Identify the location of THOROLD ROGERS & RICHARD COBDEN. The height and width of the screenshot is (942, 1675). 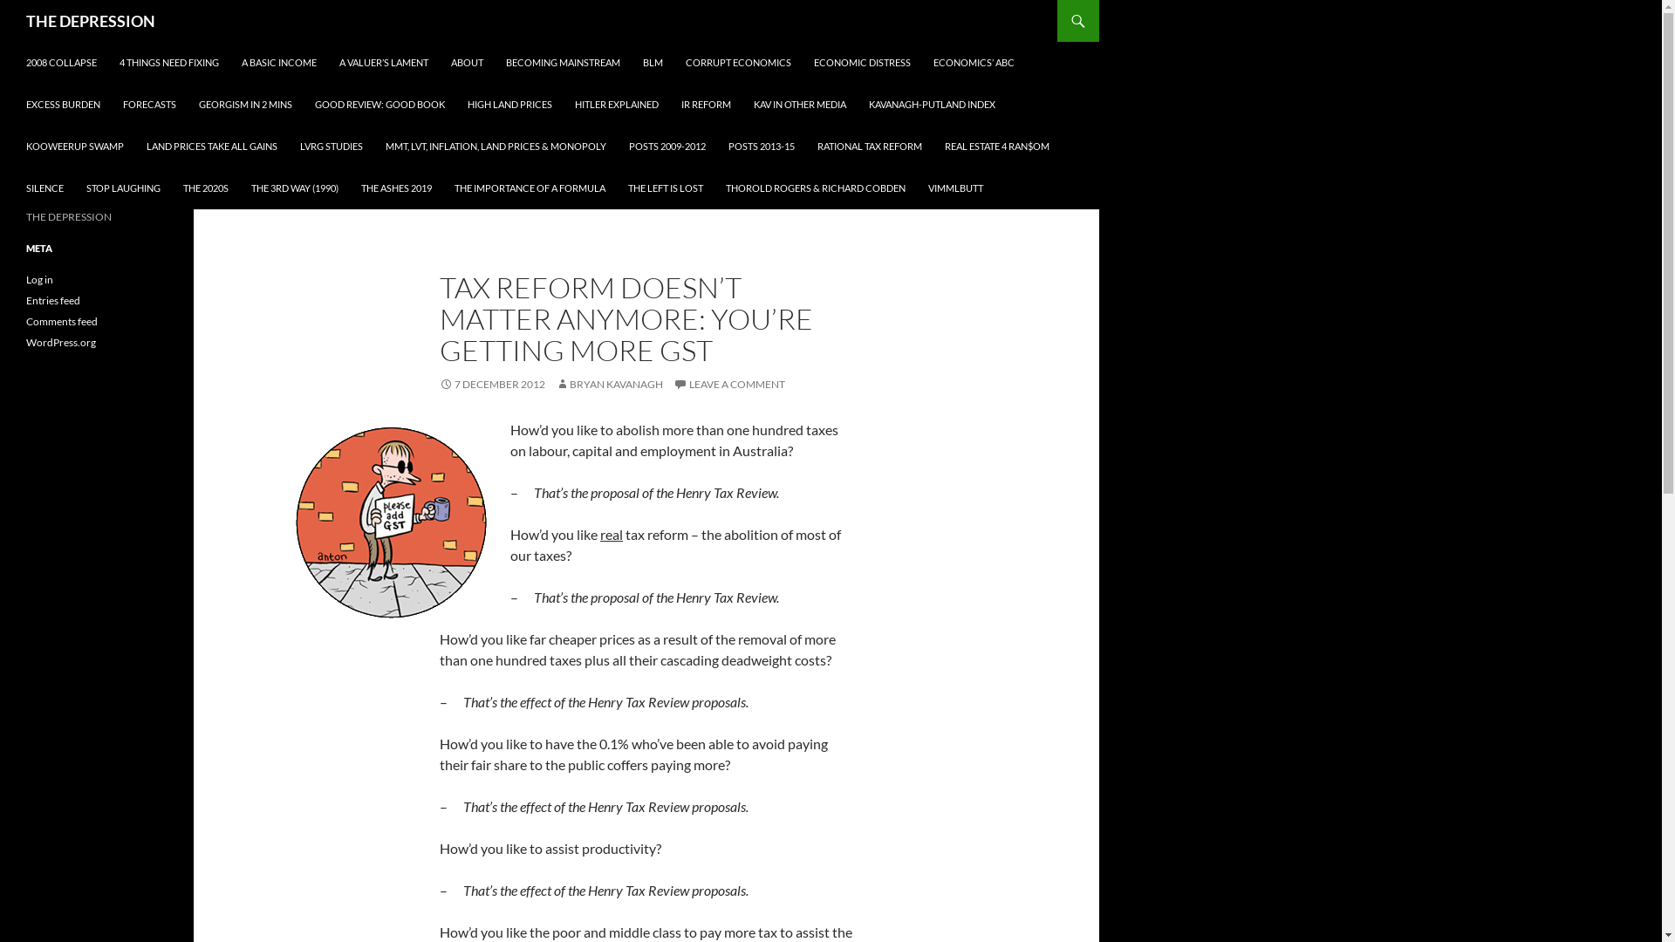
(816, 188).